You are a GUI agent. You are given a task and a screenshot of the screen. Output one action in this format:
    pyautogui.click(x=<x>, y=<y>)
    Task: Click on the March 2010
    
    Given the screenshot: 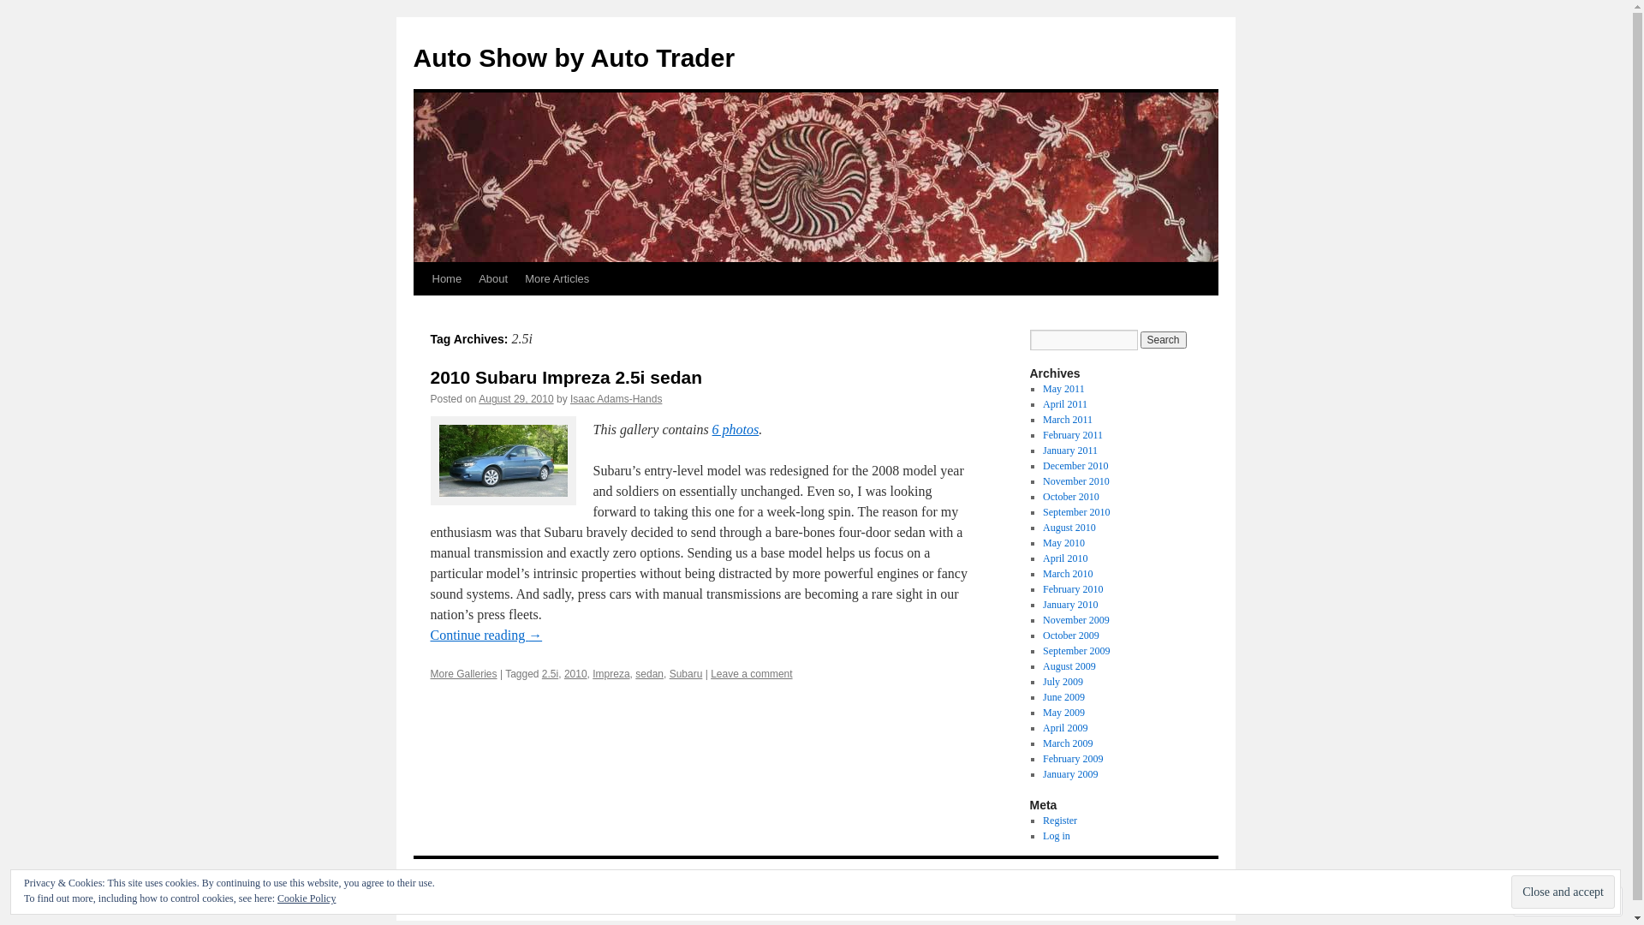 What is the action you would take?
    pyautogui.click(x=1068, y=574)
    